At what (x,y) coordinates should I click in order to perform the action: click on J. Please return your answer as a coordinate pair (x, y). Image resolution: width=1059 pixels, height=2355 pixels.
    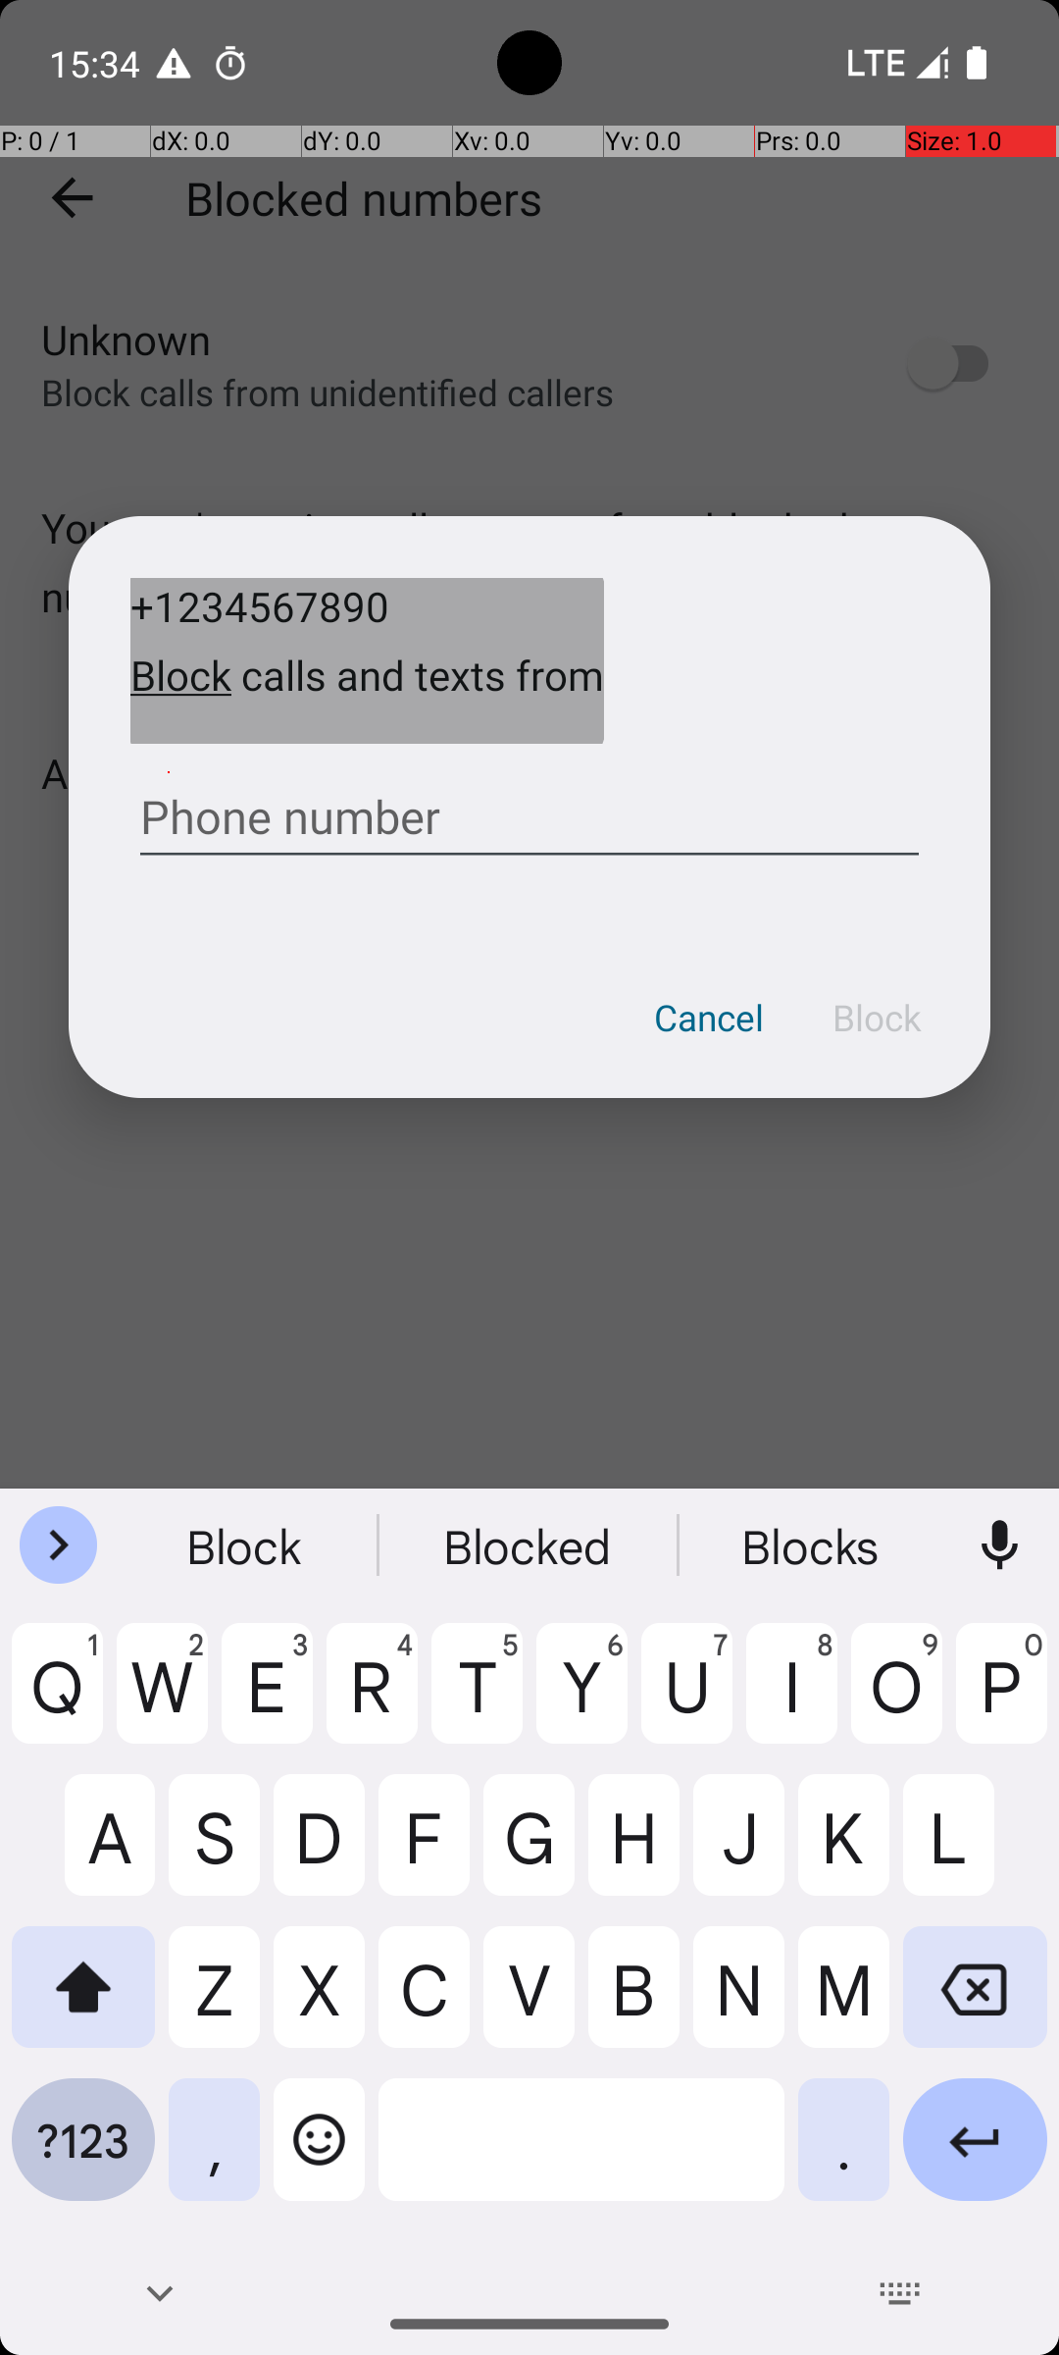
    Looking at the image, I should click on (739, 1851).